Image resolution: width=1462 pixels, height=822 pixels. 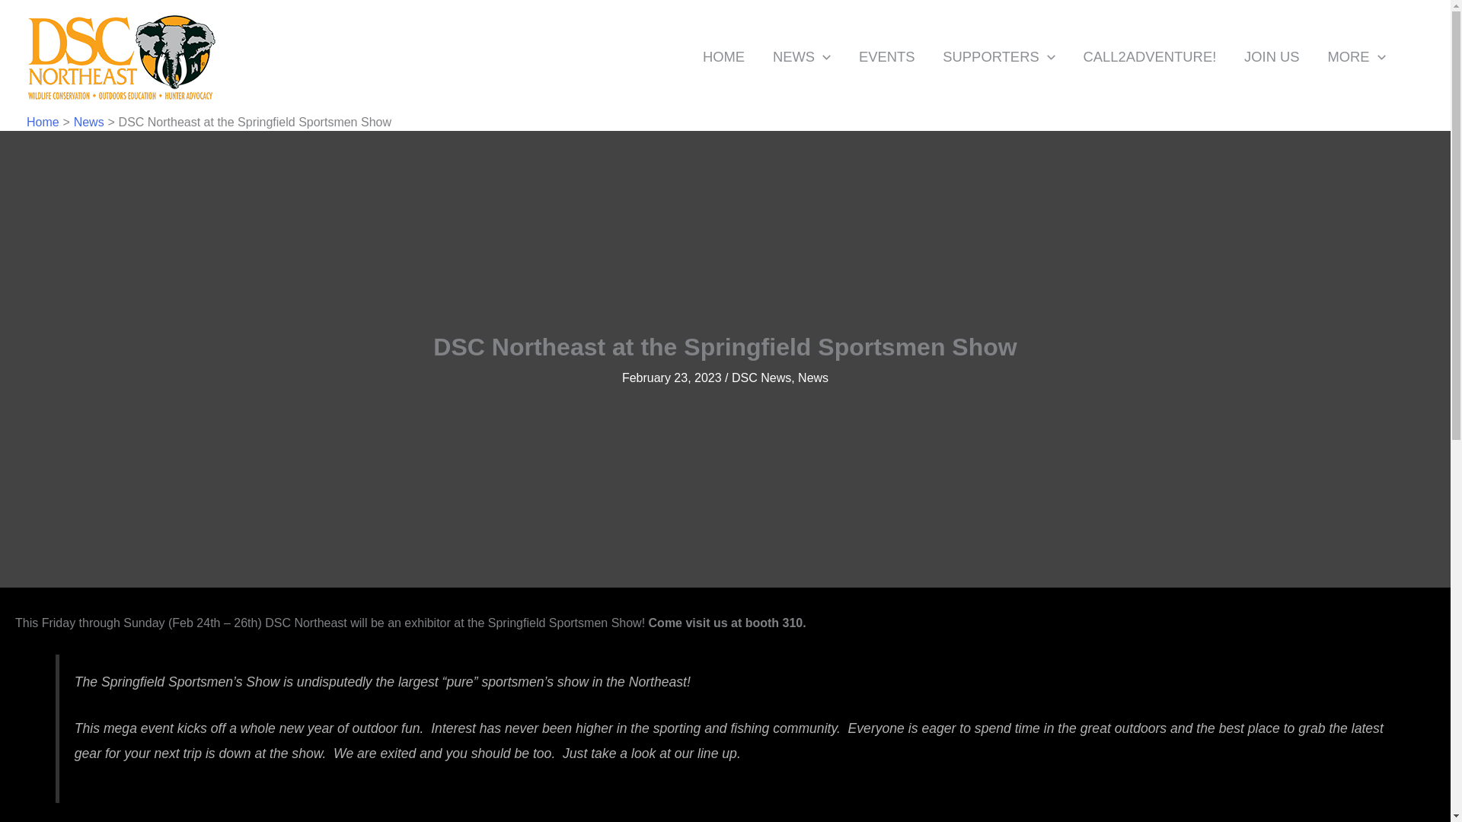 I want to click on NEWS, so click(x=801, y=56).